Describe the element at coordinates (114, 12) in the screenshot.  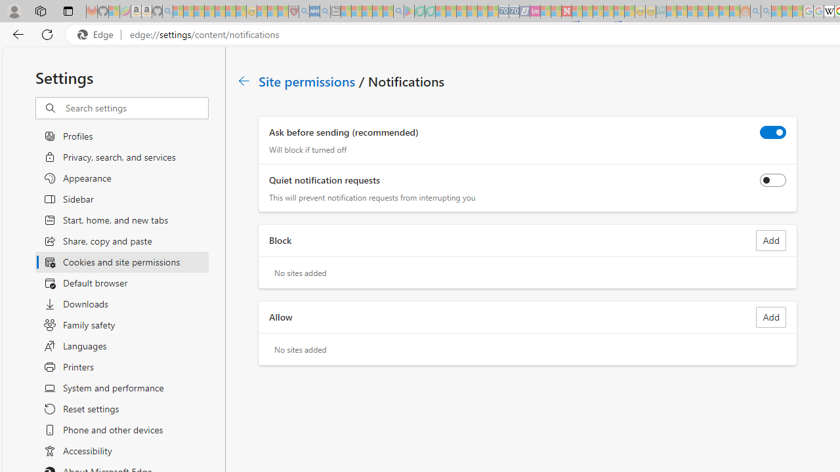
I see `Microsoft-Report a Concern to Bing - Sleeping` at that location.